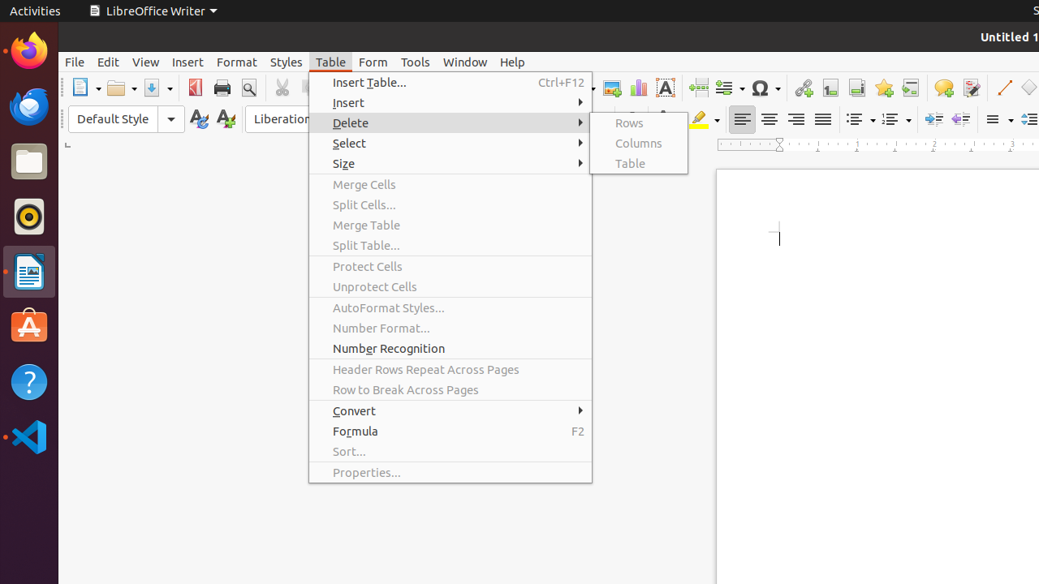 This screenshot has height=584, width=1039. What do you see at coordinates (451, 389) in the screenshot?
I see `Row to Break Across Pages` at bounding box center [451, 389].